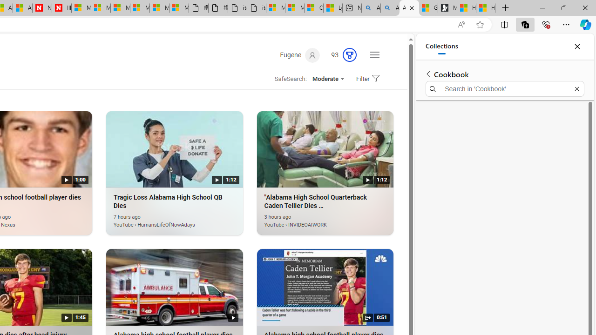 This screenshot has height=335, width=596. I want to click on Settings and quick links, so click(374, 55).